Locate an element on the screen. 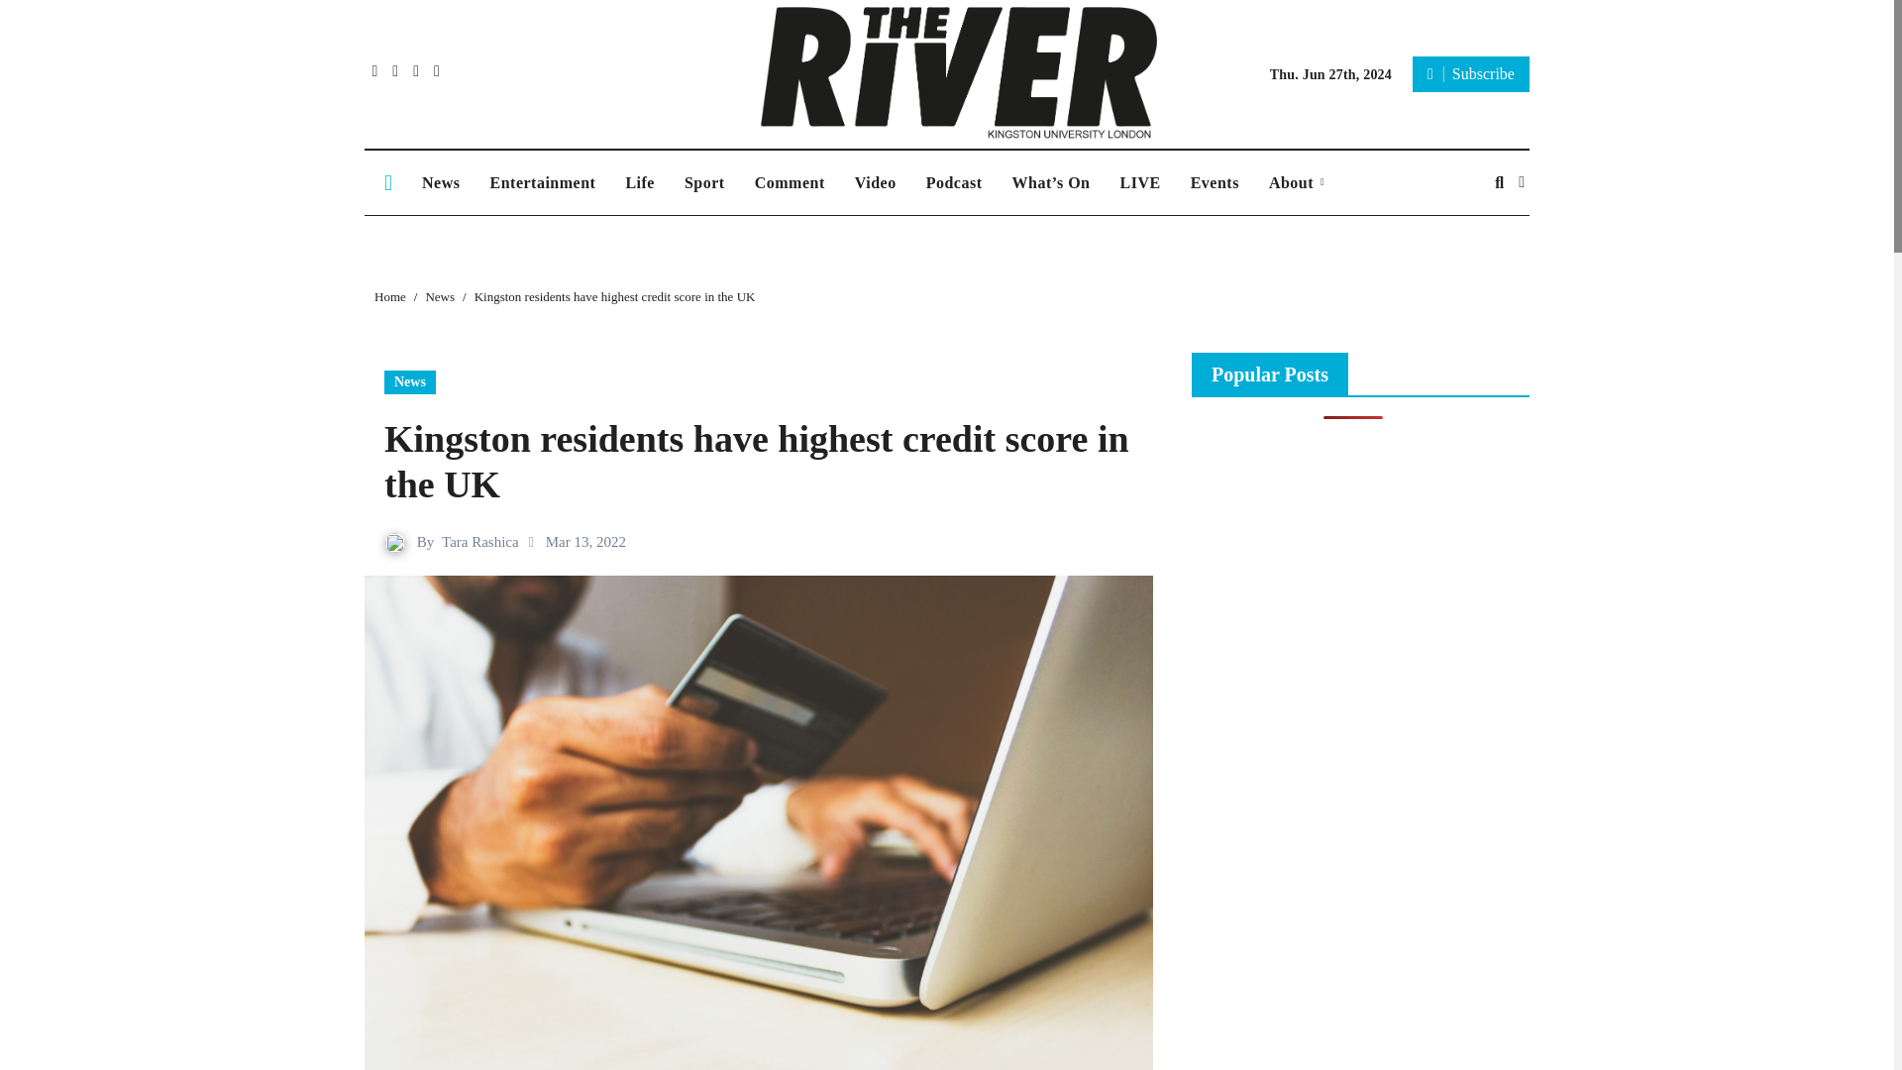  Sport is located at coordinates (703, 182).